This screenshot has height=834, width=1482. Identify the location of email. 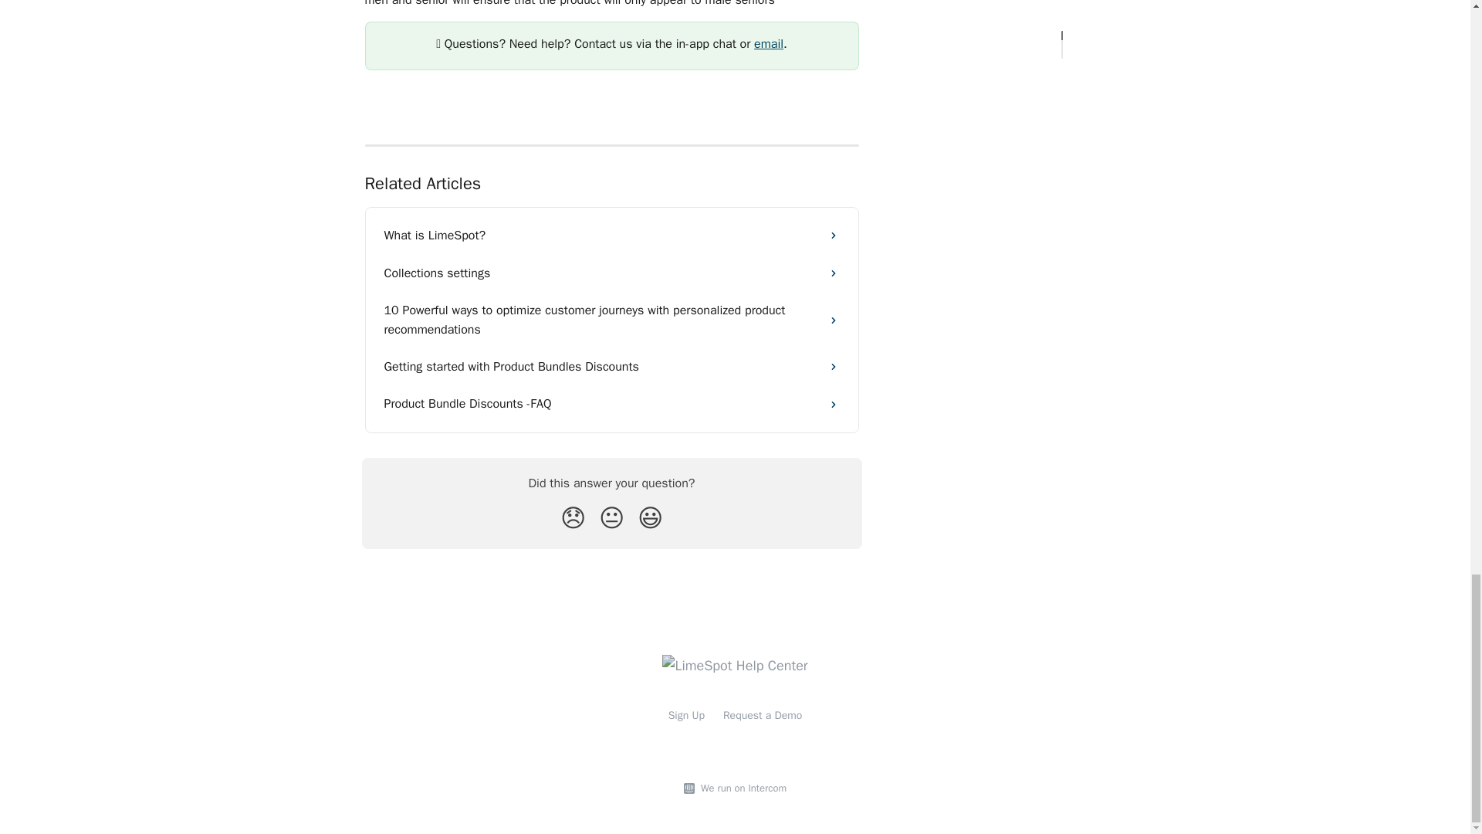
(769, 43).